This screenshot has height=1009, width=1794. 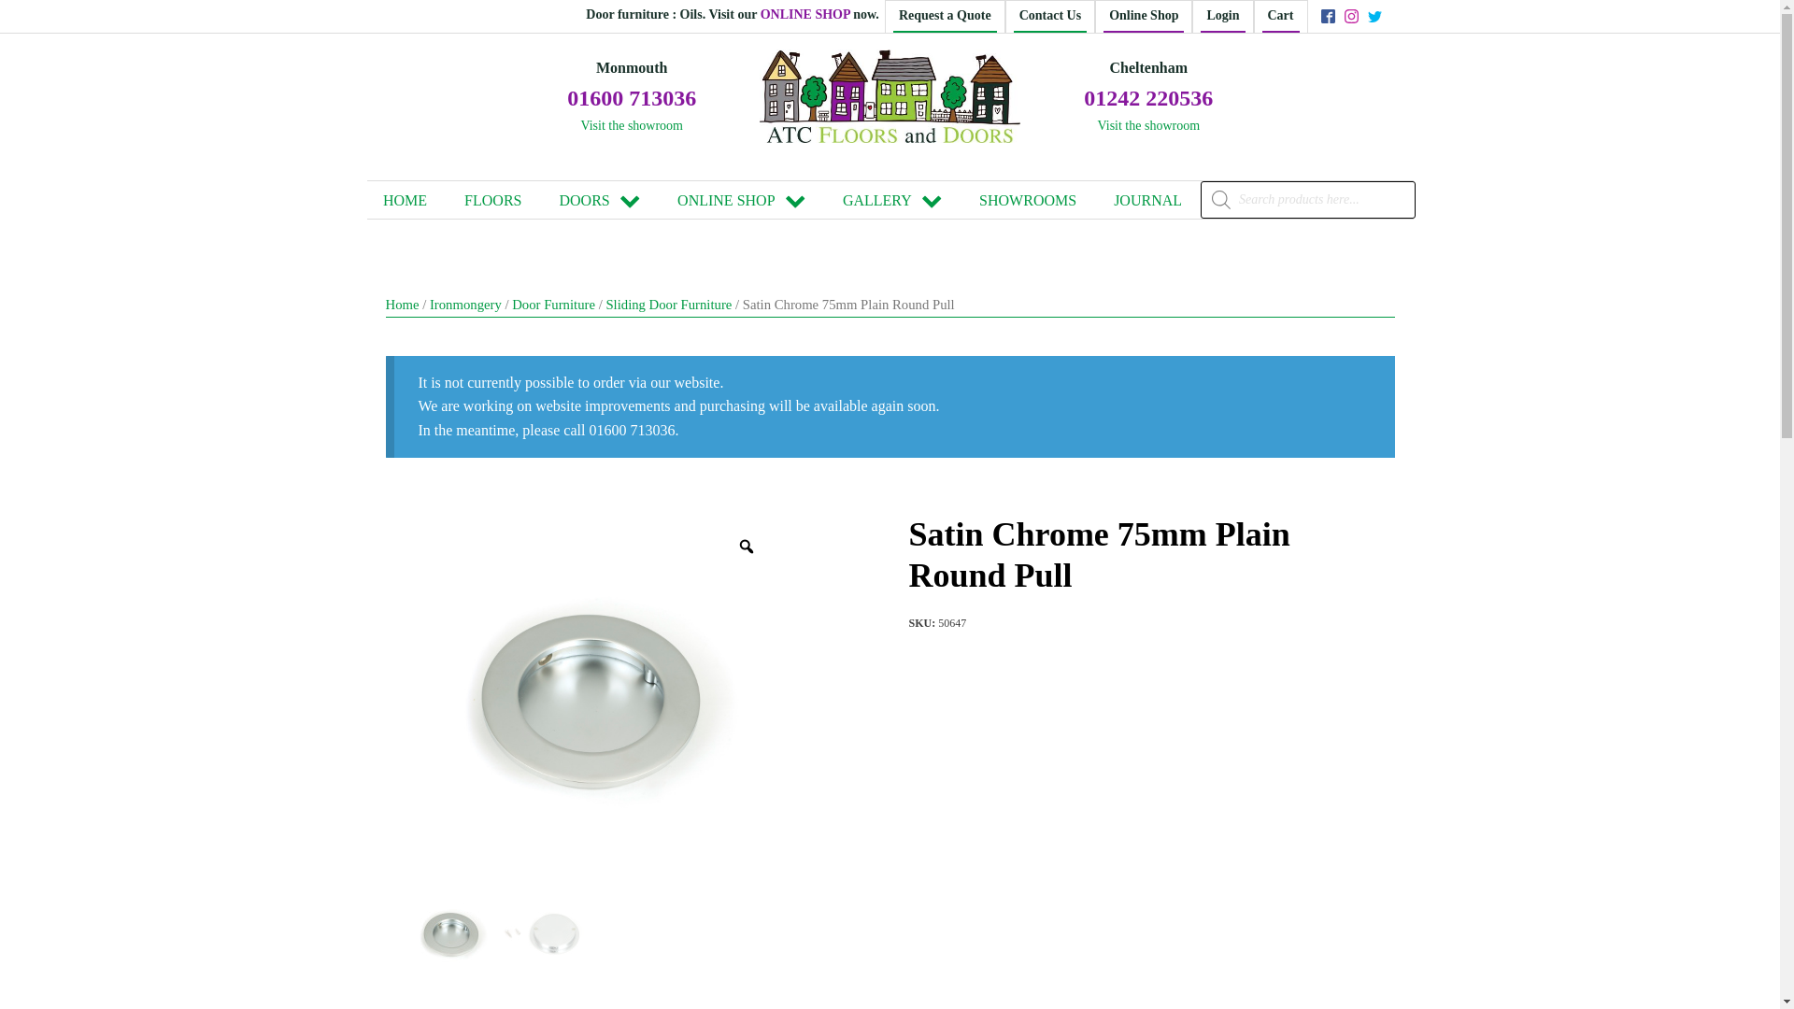 What do you see at coordinates (631, 98) in the screenshot?
I see `01600 713036` at bounding box center [631, 98].